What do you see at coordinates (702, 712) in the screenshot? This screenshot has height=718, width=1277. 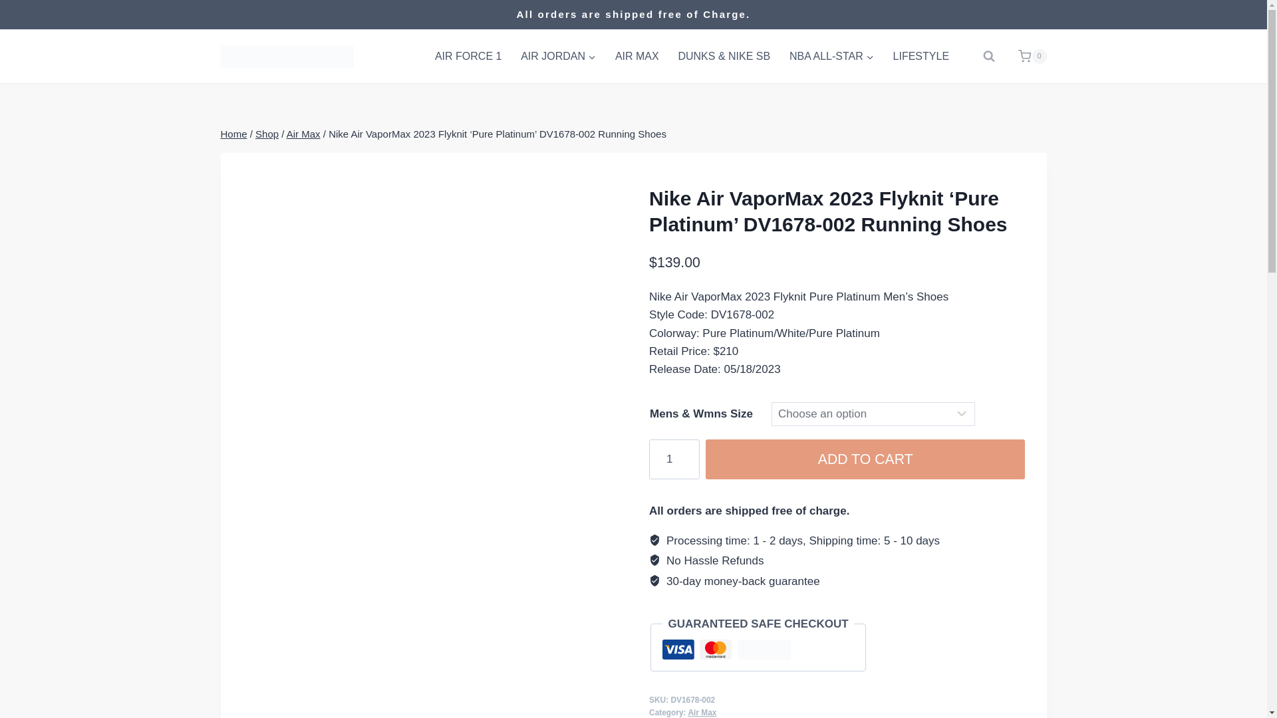 I see `Air Max` at bounding box center [702, 712].